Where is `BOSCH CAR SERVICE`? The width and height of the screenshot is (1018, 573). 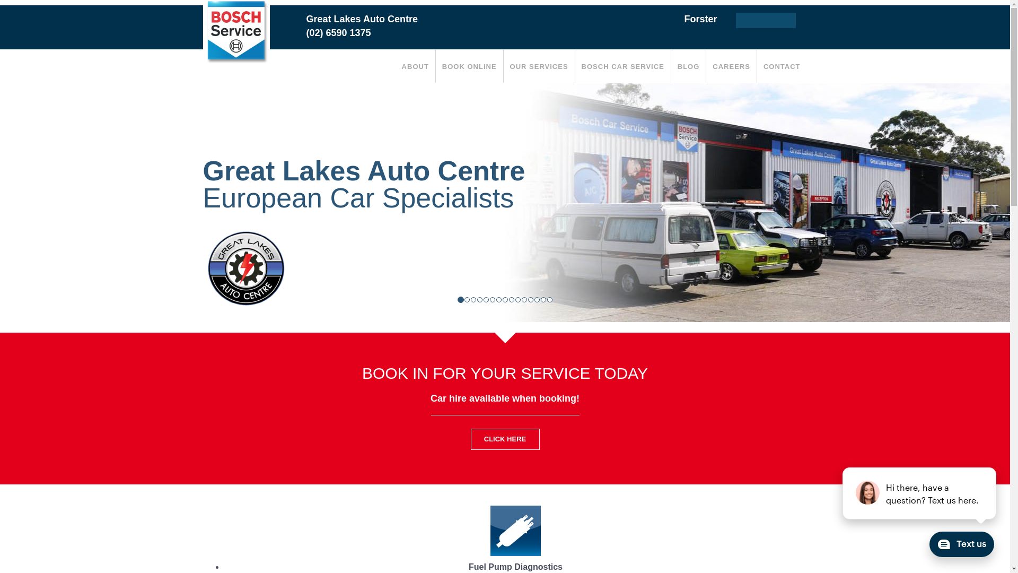
BOSCH CAR SERVICE is located at coordinates (623, 66).